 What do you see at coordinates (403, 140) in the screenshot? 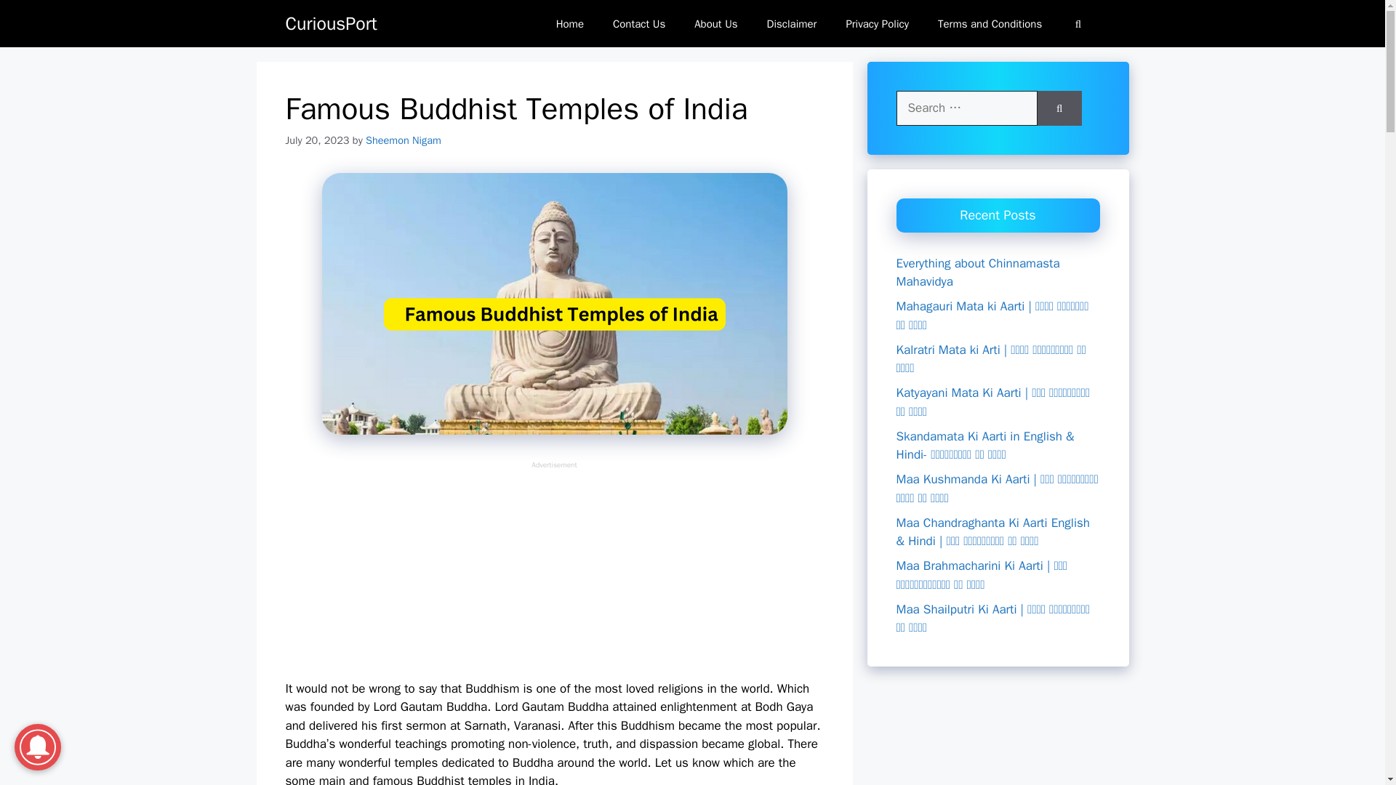
I see `Sheemon Nigam` at bounding box center [403, 140].